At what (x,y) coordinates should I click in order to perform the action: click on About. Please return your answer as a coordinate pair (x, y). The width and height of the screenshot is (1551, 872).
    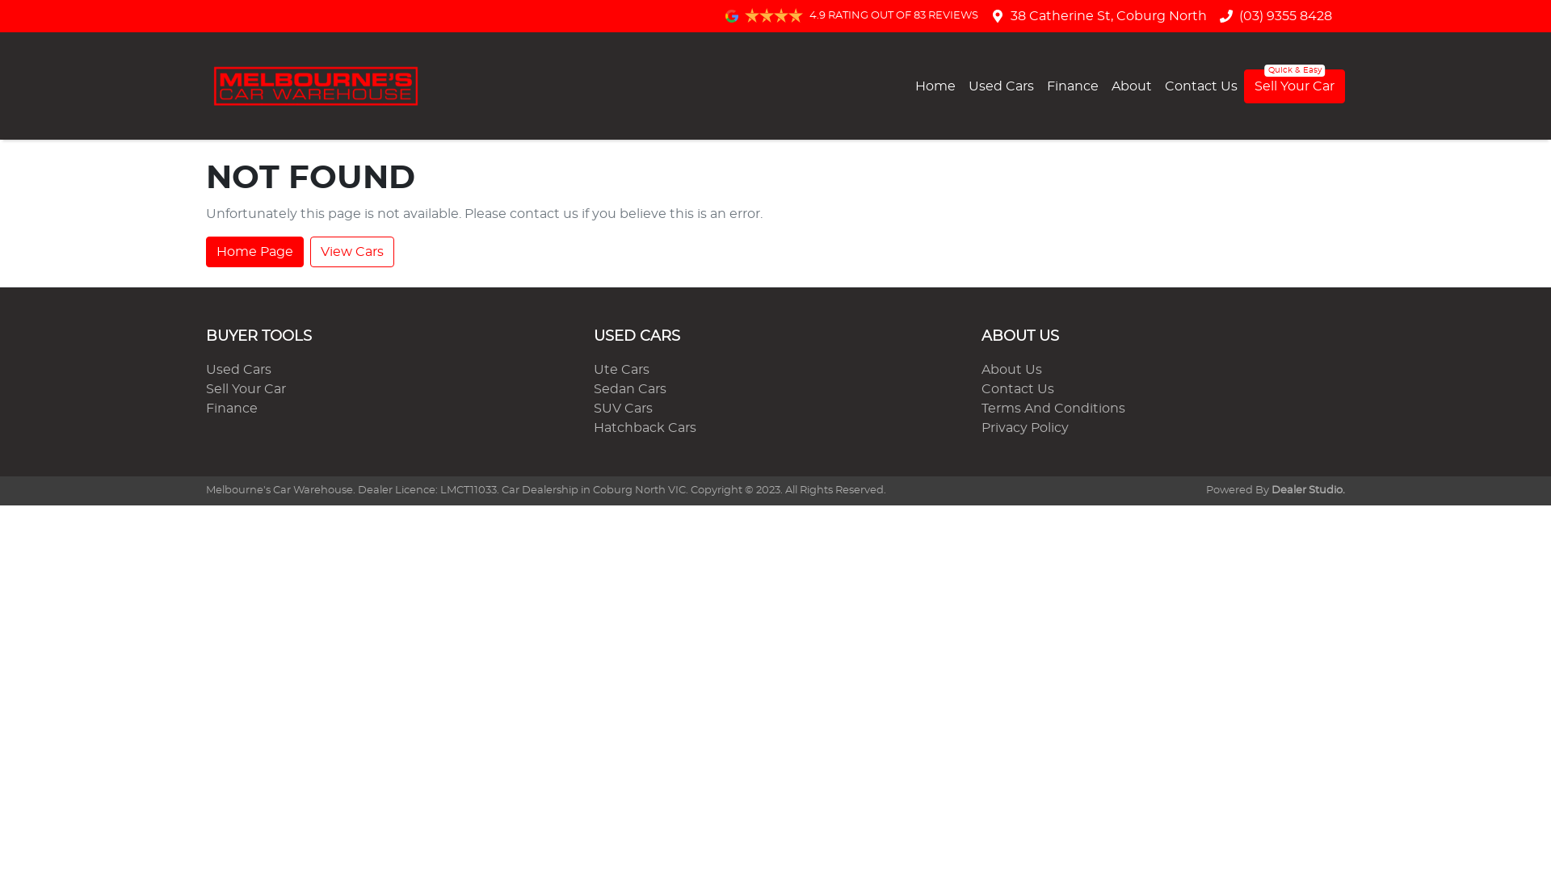
    Looking at the image, I should click on (1132, 86).